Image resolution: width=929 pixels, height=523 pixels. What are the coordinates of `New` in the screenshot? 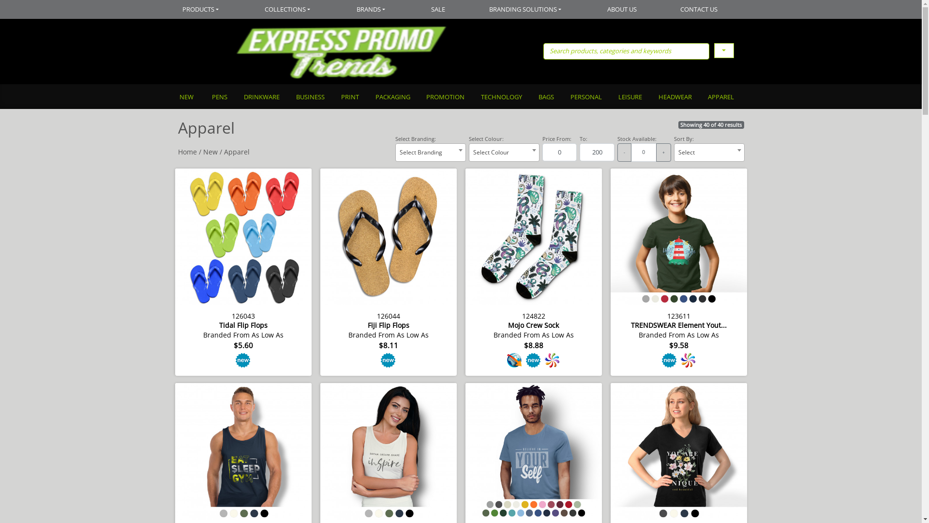 It's located at (210, 152).